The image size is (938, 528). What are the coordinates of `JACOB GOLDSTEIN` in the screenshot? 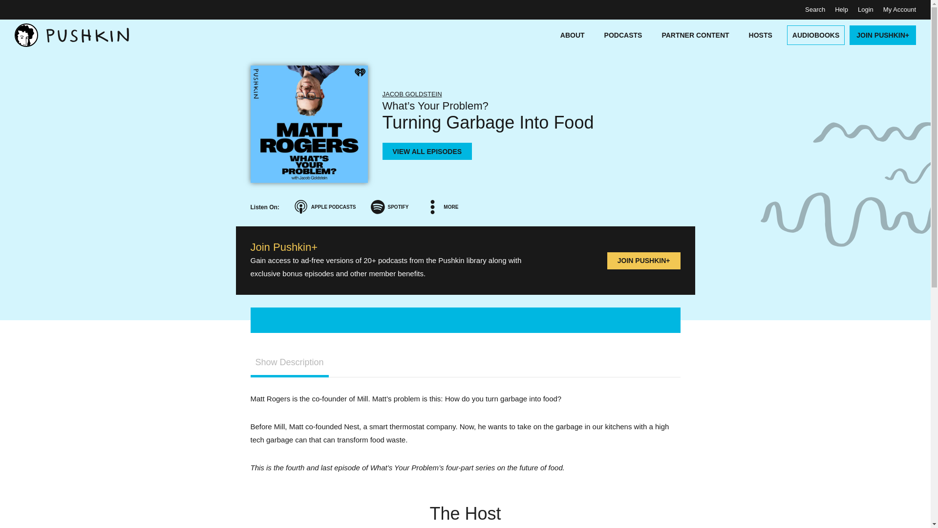 It's located at (411, 94).